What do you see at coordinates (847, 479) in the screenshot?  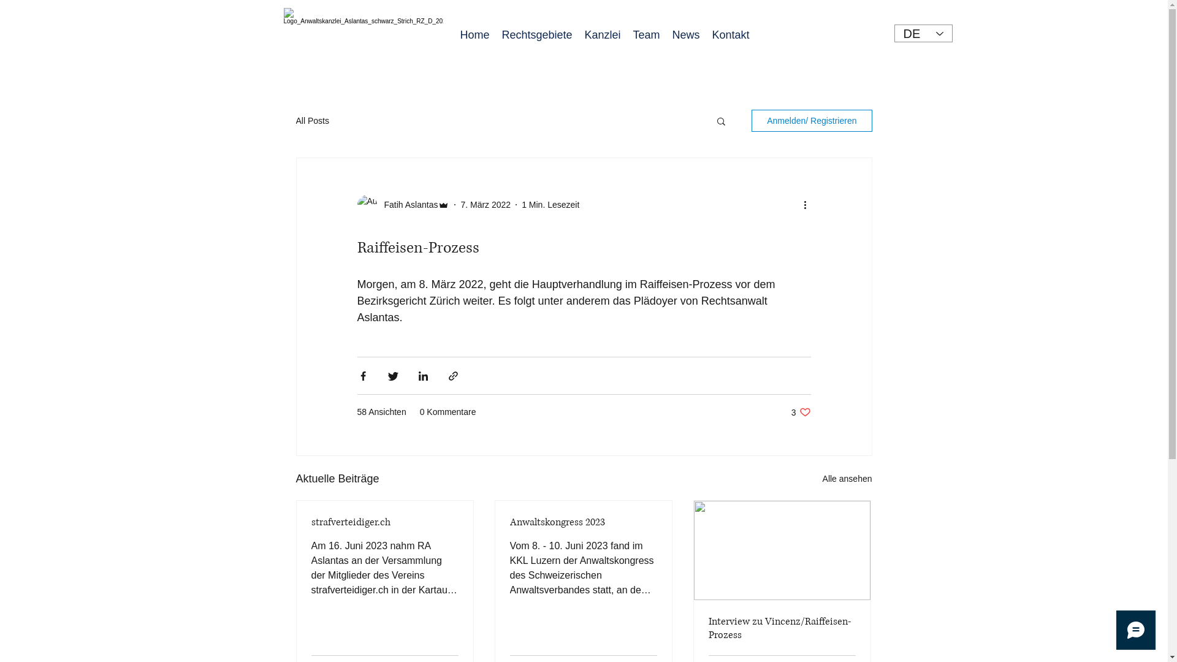 I see `Alle ansehen` at bounding box center [847, 479].